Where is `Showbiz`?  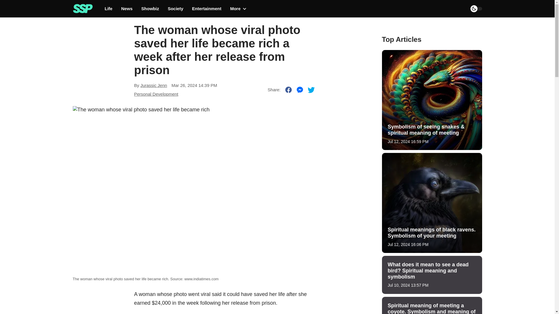 Showbiz is located at coordinates (150, 9).